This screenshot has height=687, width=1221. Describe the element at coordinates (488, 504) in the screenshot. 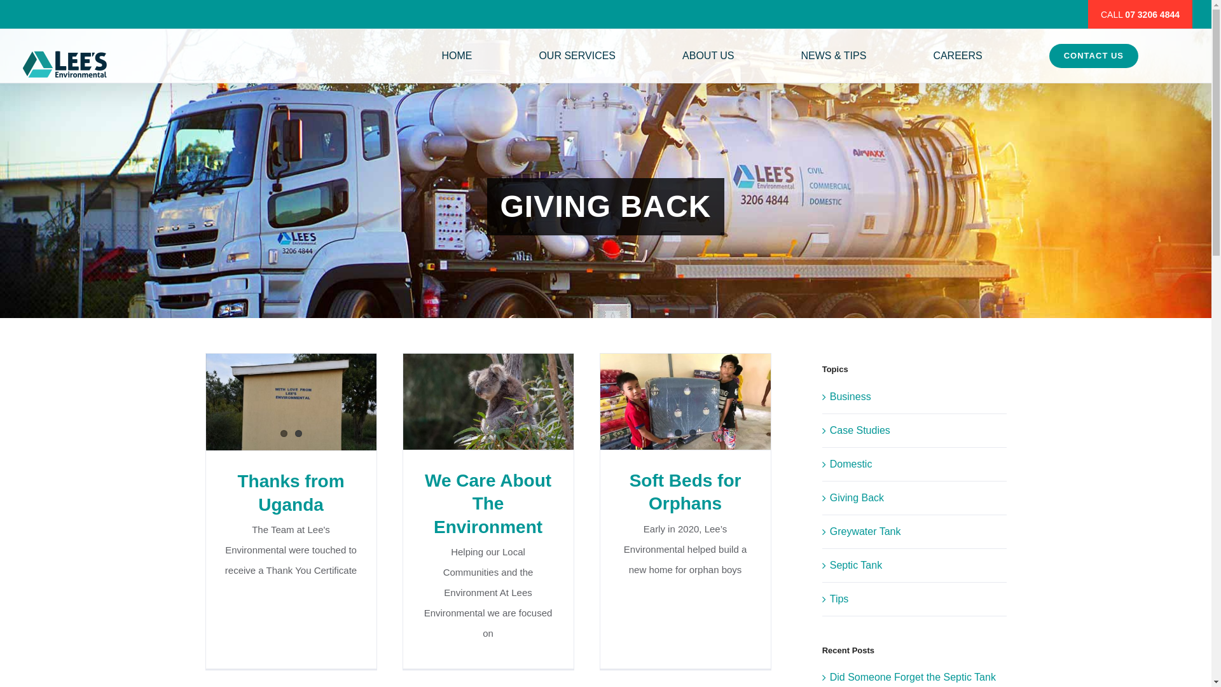

I see `We Care About The Environment` at that location.